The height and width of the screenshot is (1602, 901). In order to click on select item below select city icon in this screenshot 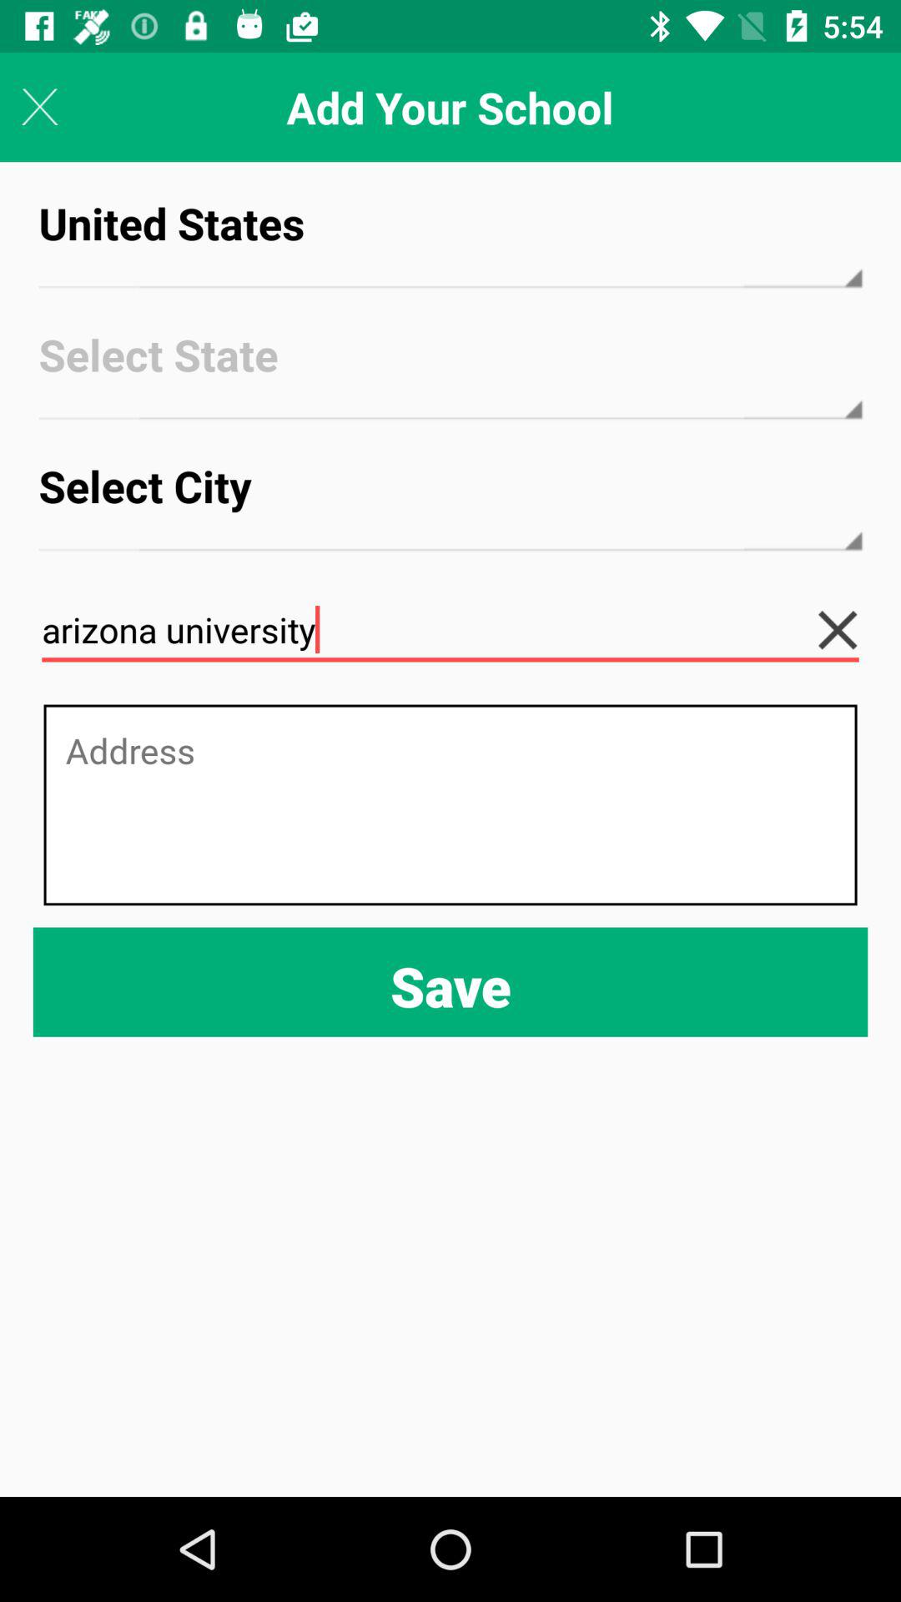, I will do `click(450, 630)`.